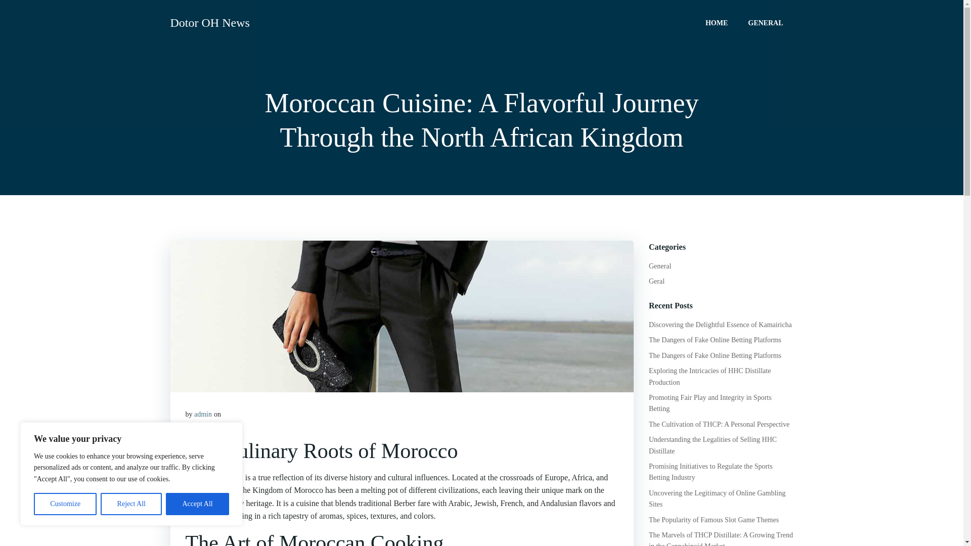 The height and width of the screenshot is (546, 971). What do you see at coordinates (656, 281) in the screenshot?
I see `Geral` at bounding box center [656, 281].